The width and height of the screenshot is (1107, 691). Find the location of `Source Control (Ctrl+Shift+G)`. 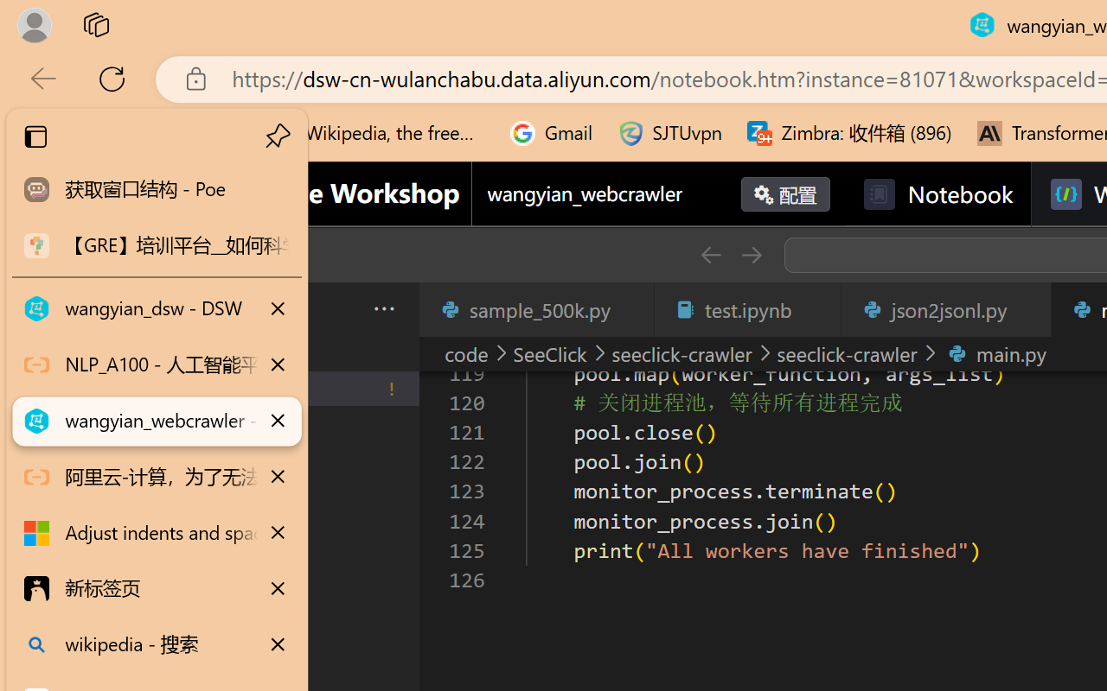

Source Control (Ctrl+Shift+G) is located at coordinates (118, 522).